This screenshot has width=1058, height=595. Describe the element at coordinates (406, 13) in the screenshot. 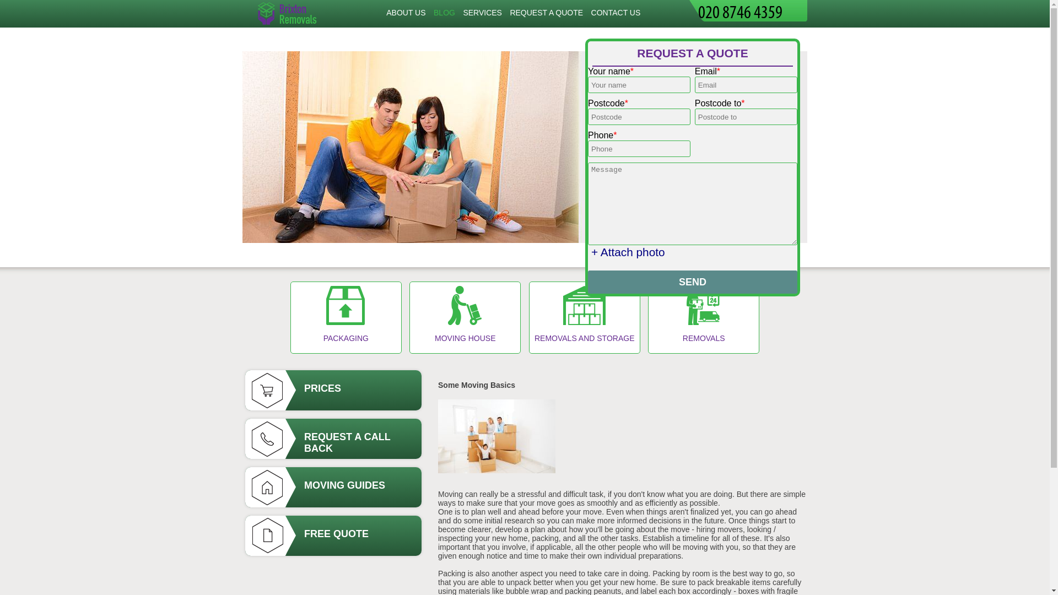

I see `ABOUT US` at that location.